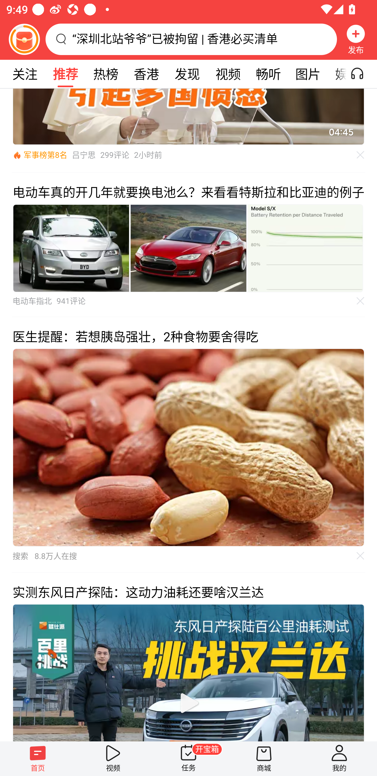  Describe the element at coordinates (308, 74) in the screenshot. I see `图片` at that location.